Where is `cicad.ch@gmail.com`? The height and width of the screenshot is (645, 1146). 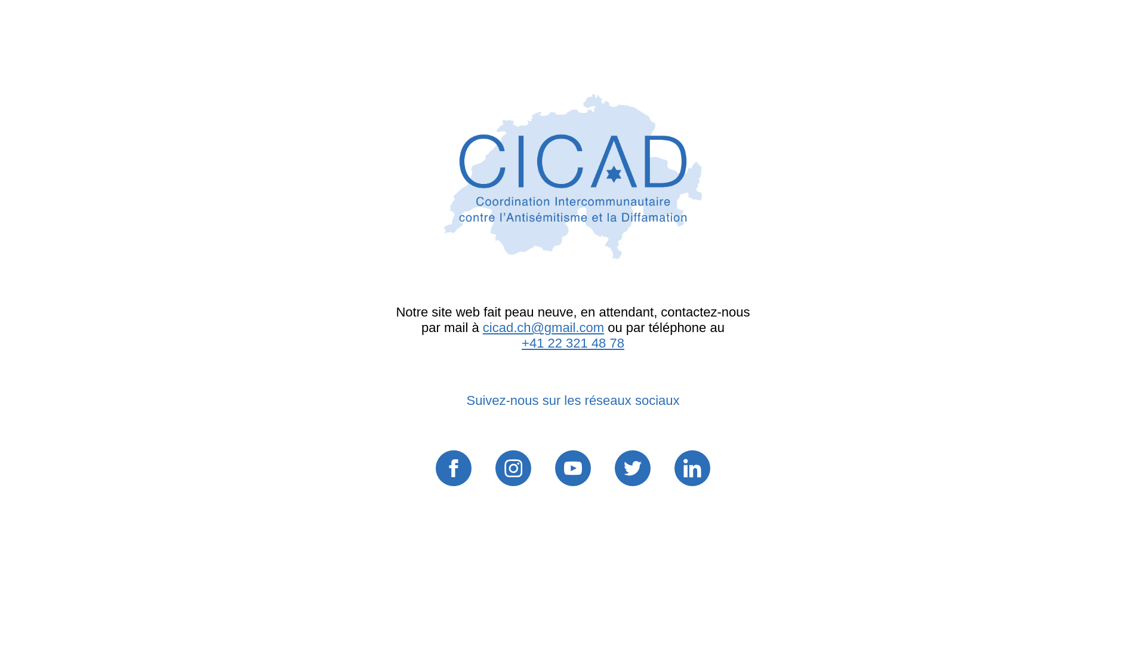 cicad.ch@gmail.com is located at coordinates (543, 327).